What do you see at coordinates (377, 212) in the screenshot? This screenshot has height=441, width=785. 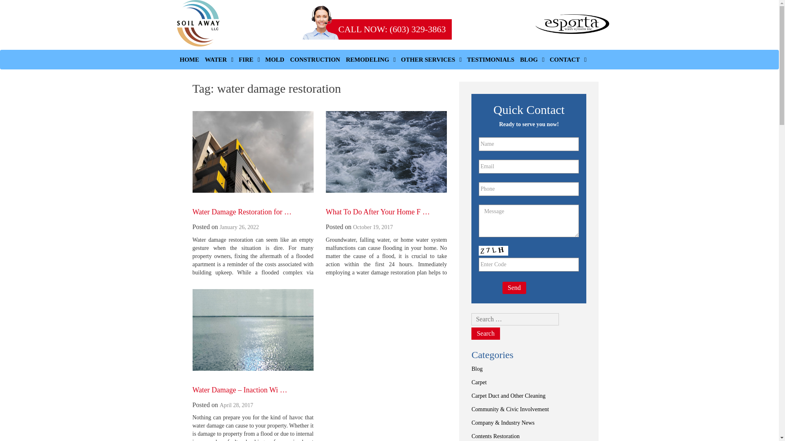 I see `What To Do After Your Home Floods` at bounding box center [377, 212].